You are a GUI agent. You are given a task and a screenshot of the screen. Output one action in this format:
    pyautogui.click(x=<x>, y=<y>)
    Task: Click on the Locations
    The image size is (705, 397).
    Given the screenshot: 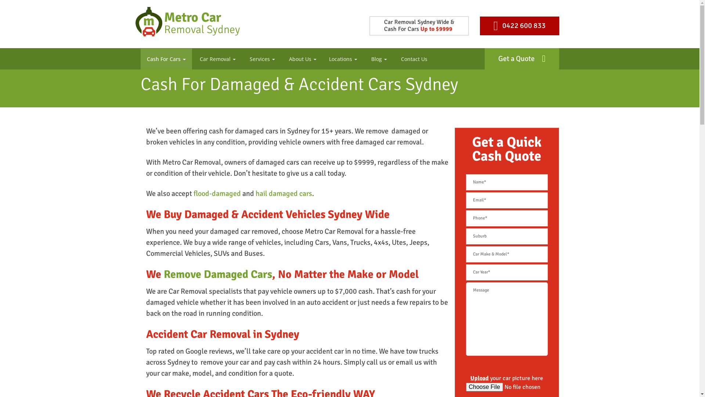 What is the action you would take?
    pyautogui.click(x=343, y=59)
    